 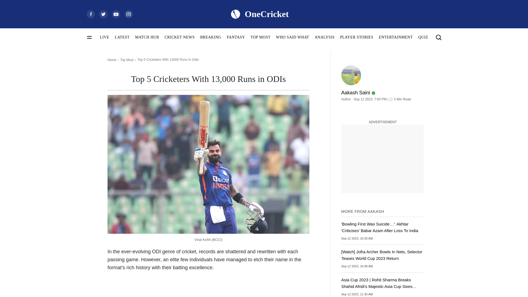 What do you see at coordinates (351, 75) in the screenshot?
I see `Aakash Saini` at bounding box center [351, 75].